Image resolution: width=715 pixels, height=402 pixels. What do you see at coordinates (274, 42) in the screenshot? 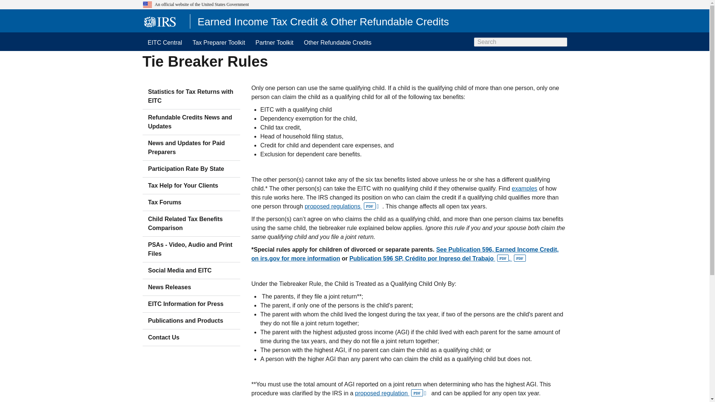
I see `Partner Toolkit` at bounding box center [274, 42].